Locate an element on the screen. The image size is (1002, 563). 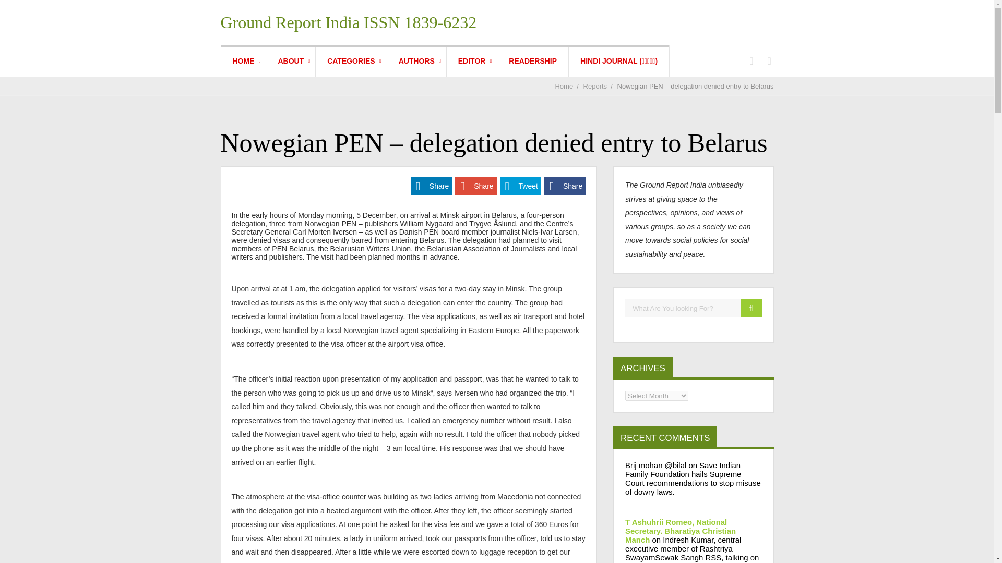
CATEGORIES is located at coordinates (351, 60).